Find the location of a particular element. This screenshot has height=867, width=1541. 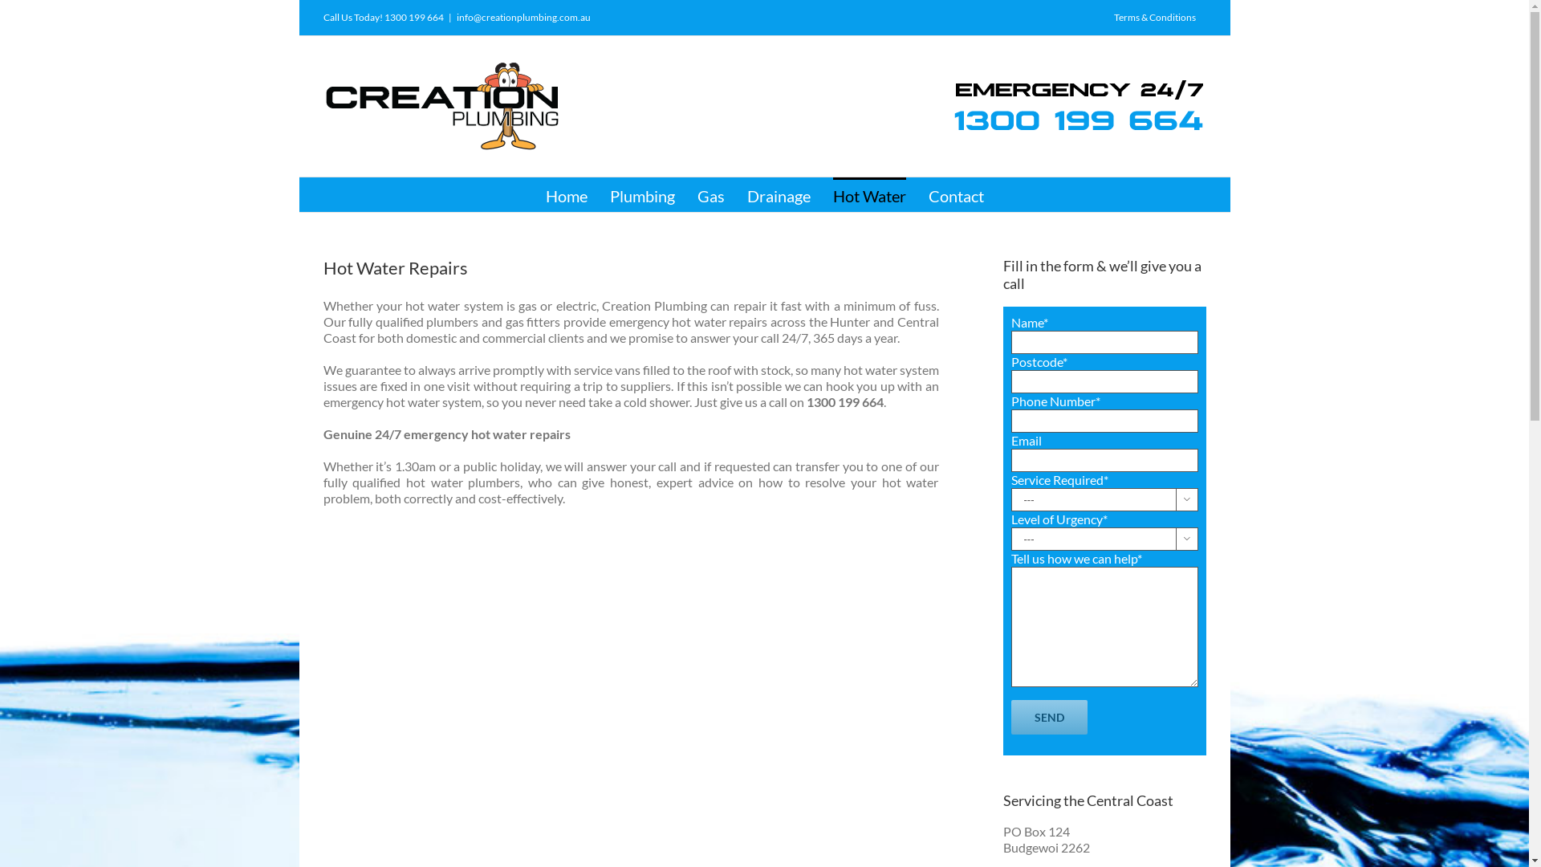

Drainage is located at coordinates (779, 194).